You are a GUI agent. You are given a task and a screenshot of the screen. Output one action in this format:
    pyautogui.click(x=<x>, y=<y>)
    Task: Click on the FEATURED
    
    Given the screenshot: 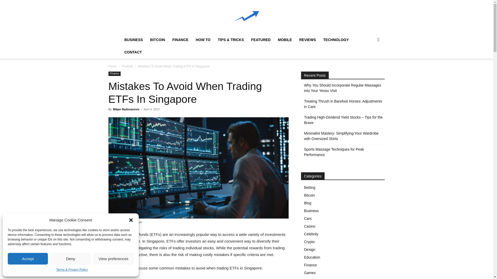 What is the action you would take?
    pyautogui.click(x=261, y=40)
    